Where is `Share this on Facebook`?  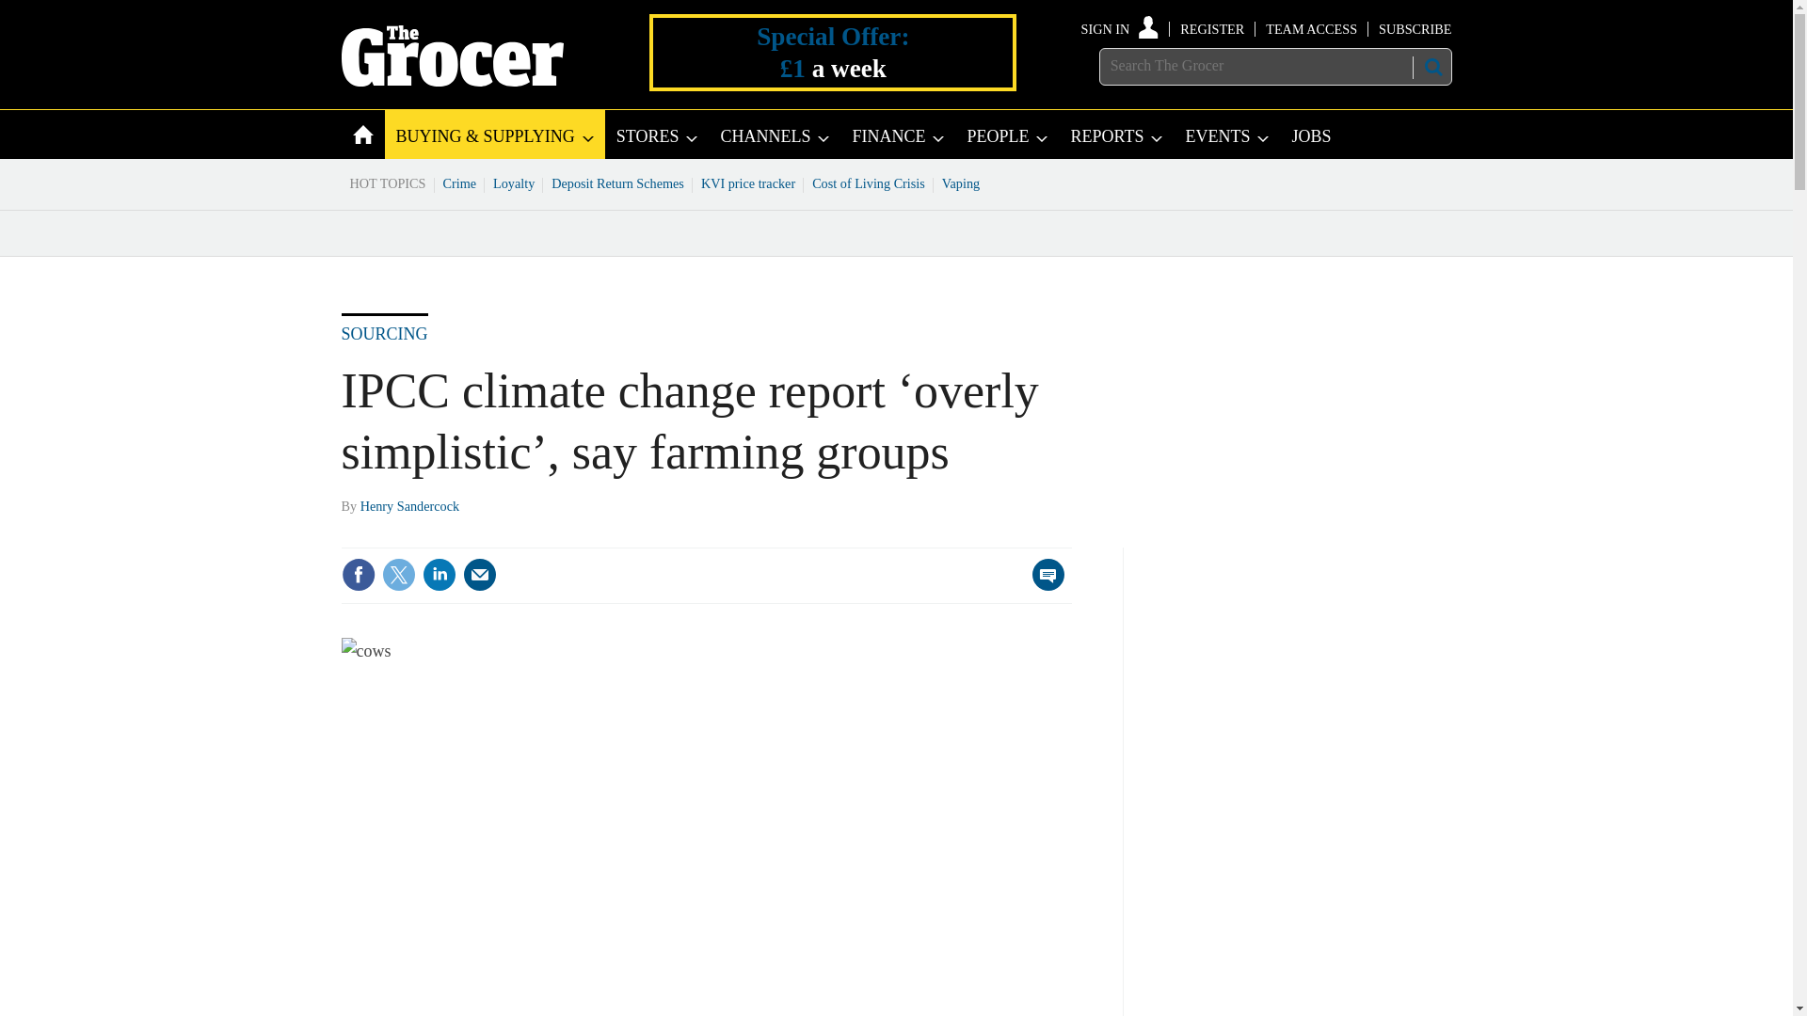 Share this on Facebook is located at coordinates (358, 574).